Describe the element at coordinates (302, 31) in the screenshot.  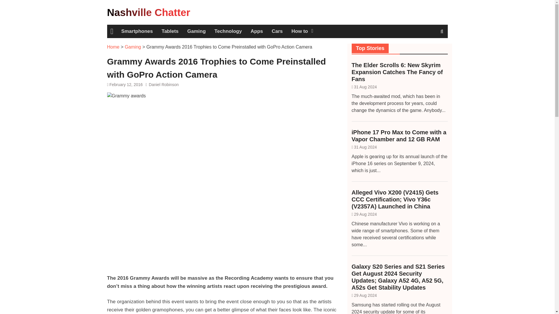
I see `How to` at that location.